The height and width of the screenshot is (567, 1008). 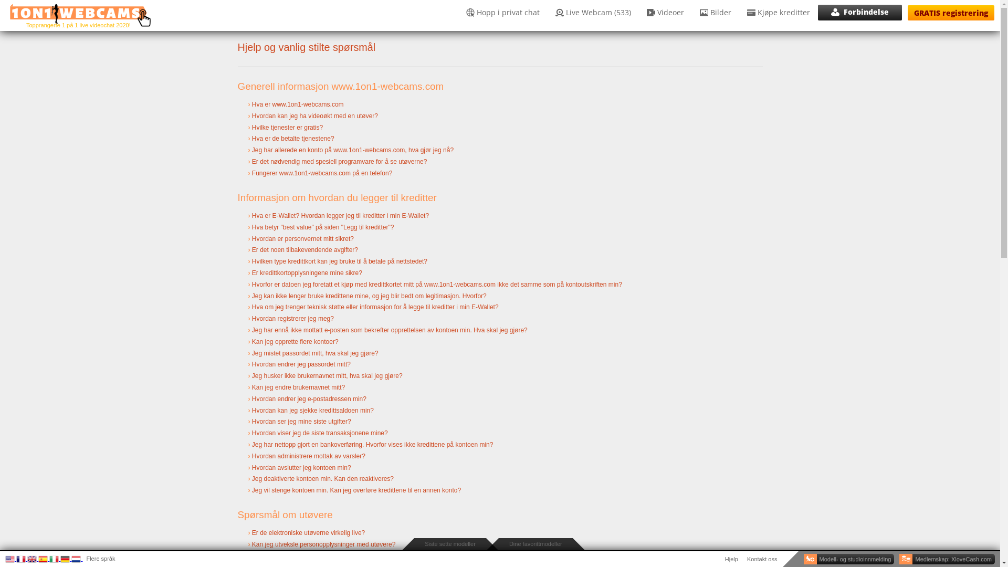 I want to click on Kontakt oss, so click(x=762, y=559).